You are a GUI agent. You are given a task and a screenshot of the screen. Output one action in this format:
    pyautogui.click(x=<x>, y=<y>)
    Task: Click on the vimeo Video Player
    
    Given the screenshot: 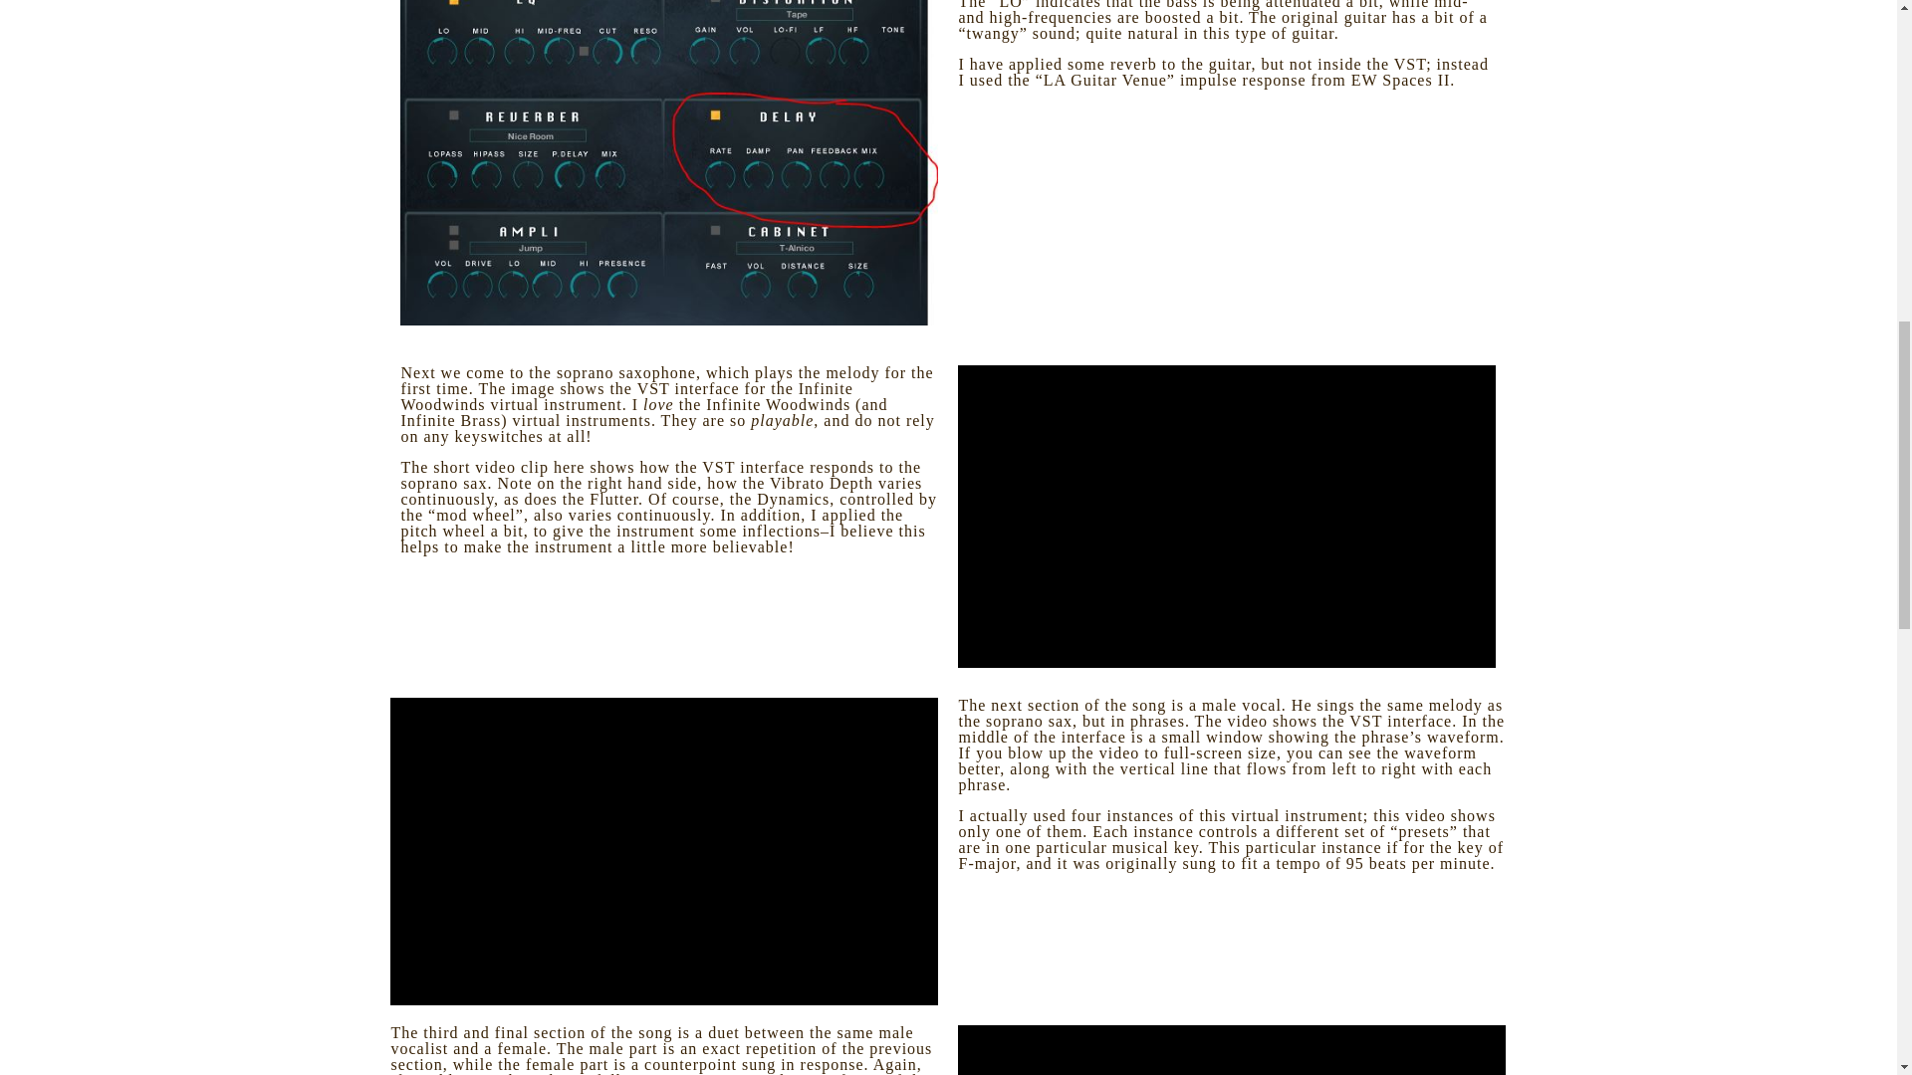 What is the action you would take?
    pyautogui.click(x=1226, y=516)
    